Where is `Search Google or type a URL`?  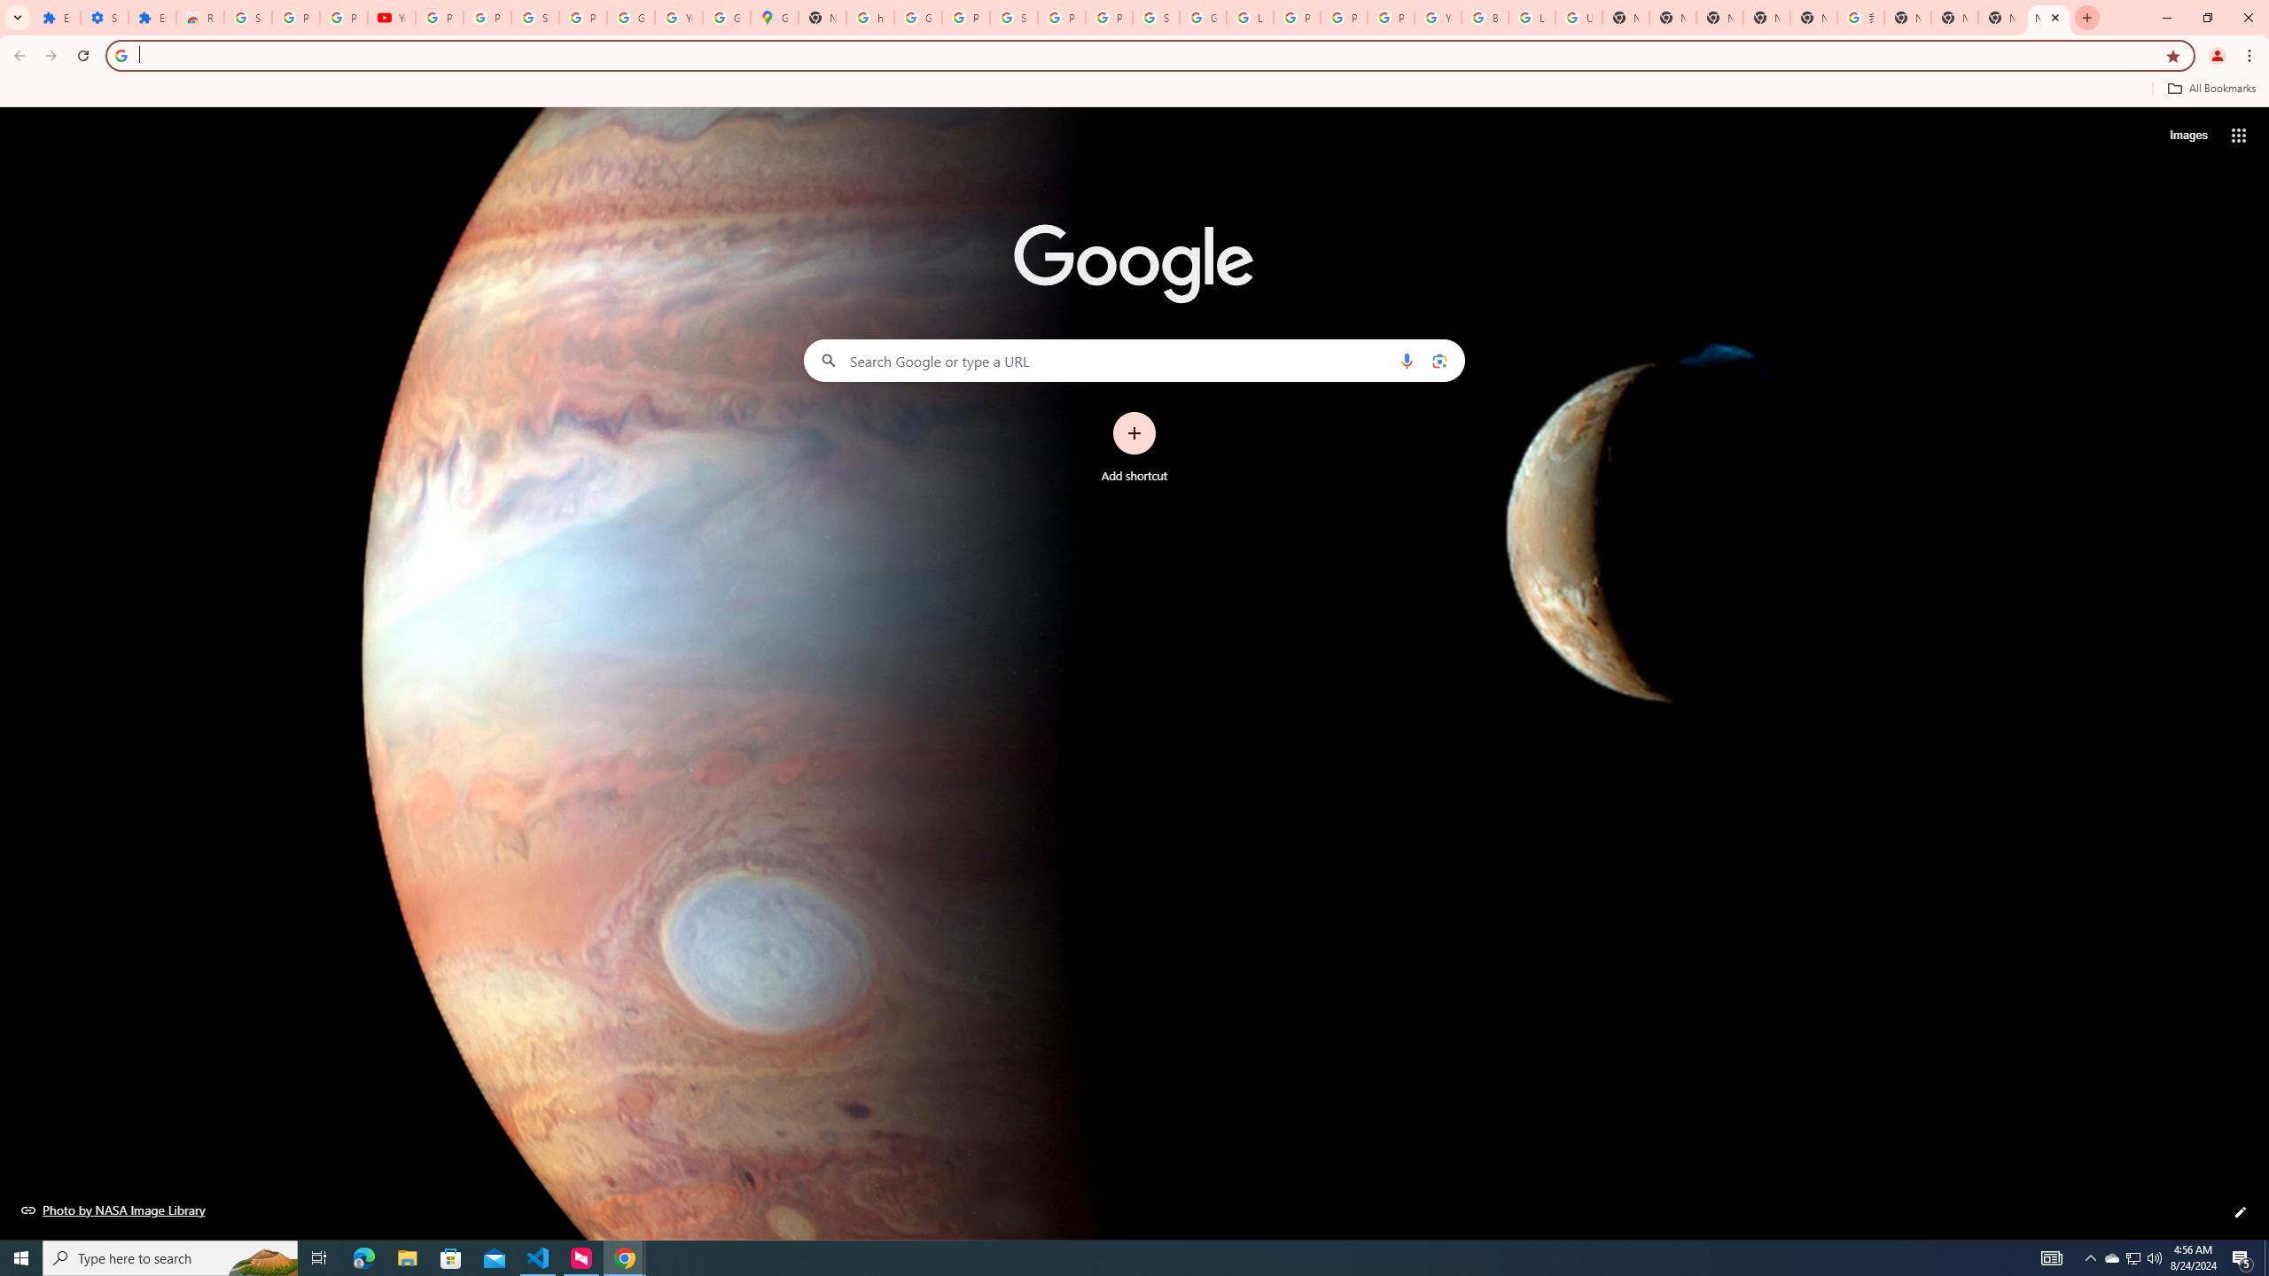
Search Google or type a URL is located at coordinates (1134, 360).